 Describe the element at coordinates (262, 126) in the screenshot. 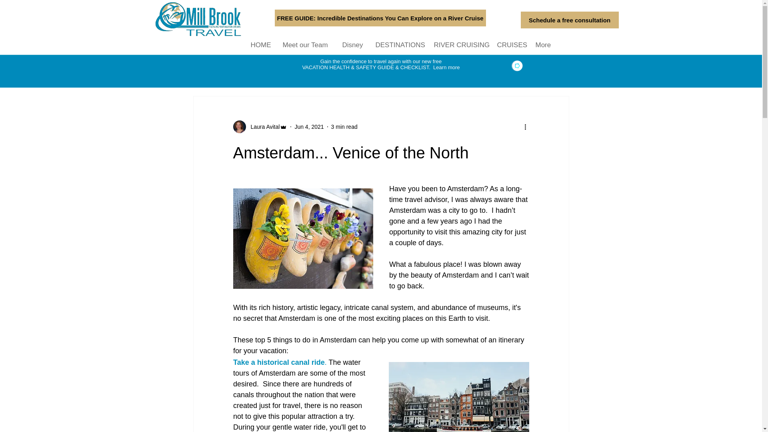

I see `Laura Avital` at that location.